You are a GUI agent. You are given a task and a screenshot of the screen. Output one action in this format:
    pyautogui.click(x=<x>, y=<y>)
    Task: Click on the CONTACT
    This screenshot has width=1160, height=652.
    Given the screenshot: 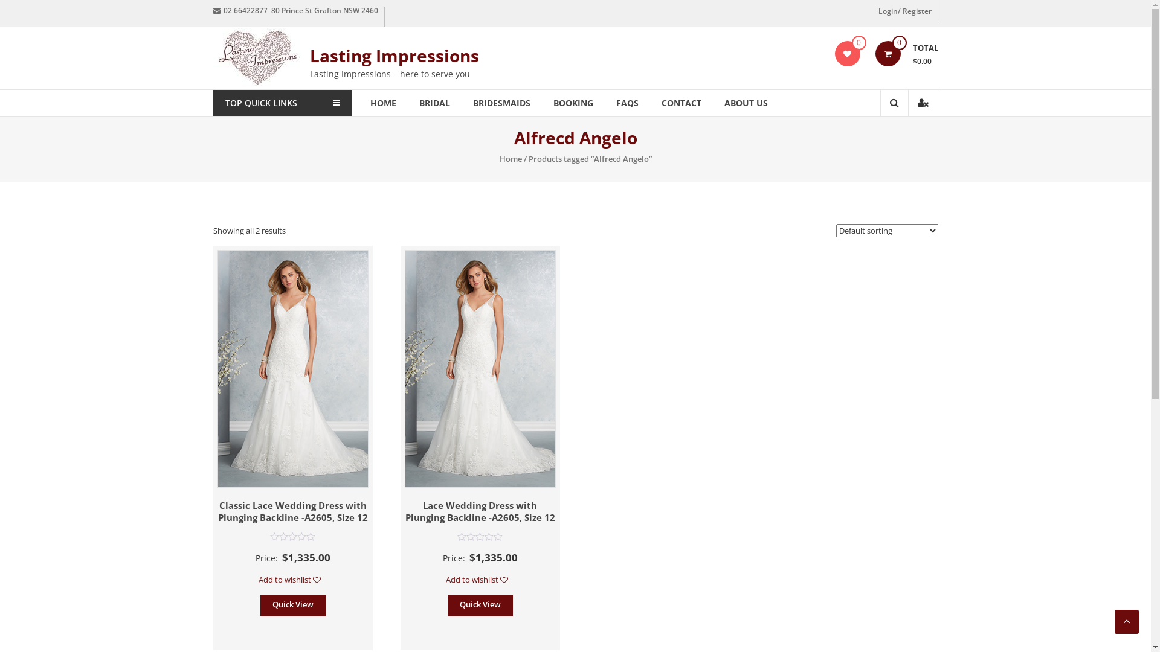 What is the action you would take?
    pyautogui.click(x=681, y=103)
    